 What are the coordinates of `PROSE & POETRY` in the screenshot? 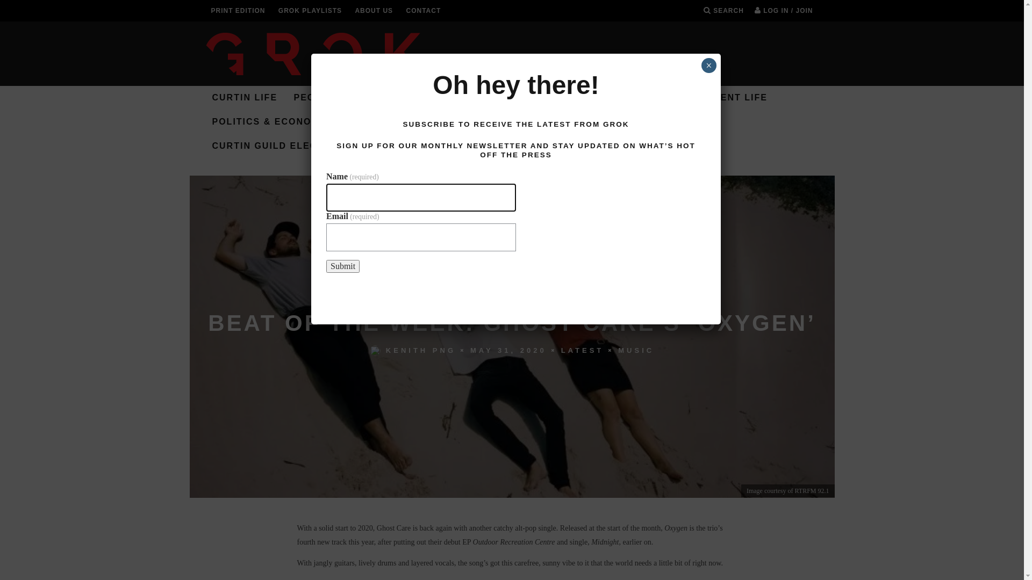 It's located at (503, 122).